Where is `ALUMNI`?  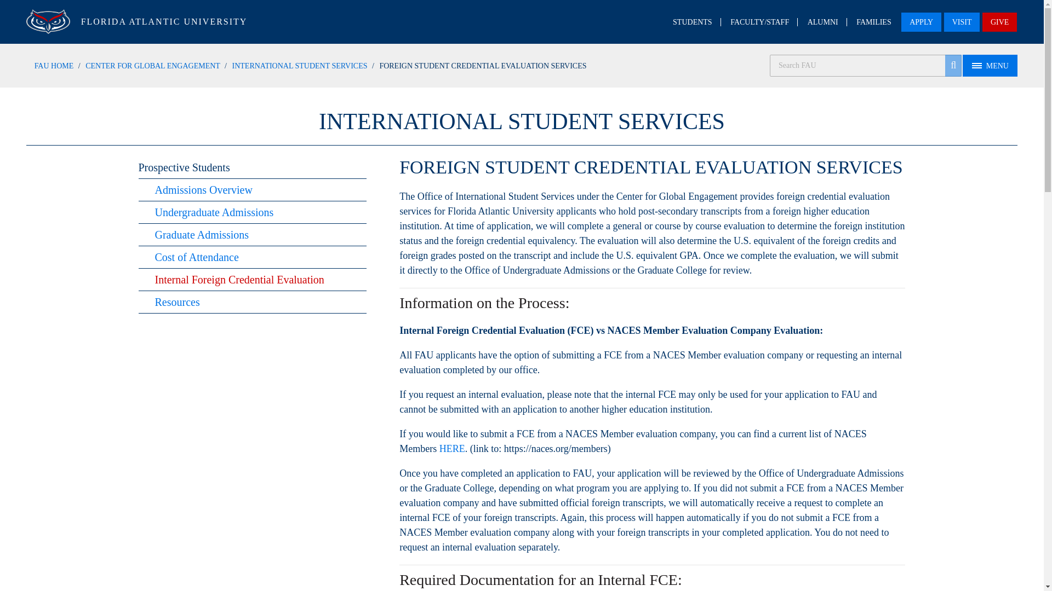 ALUMNI is located at coordinates (823, 22).